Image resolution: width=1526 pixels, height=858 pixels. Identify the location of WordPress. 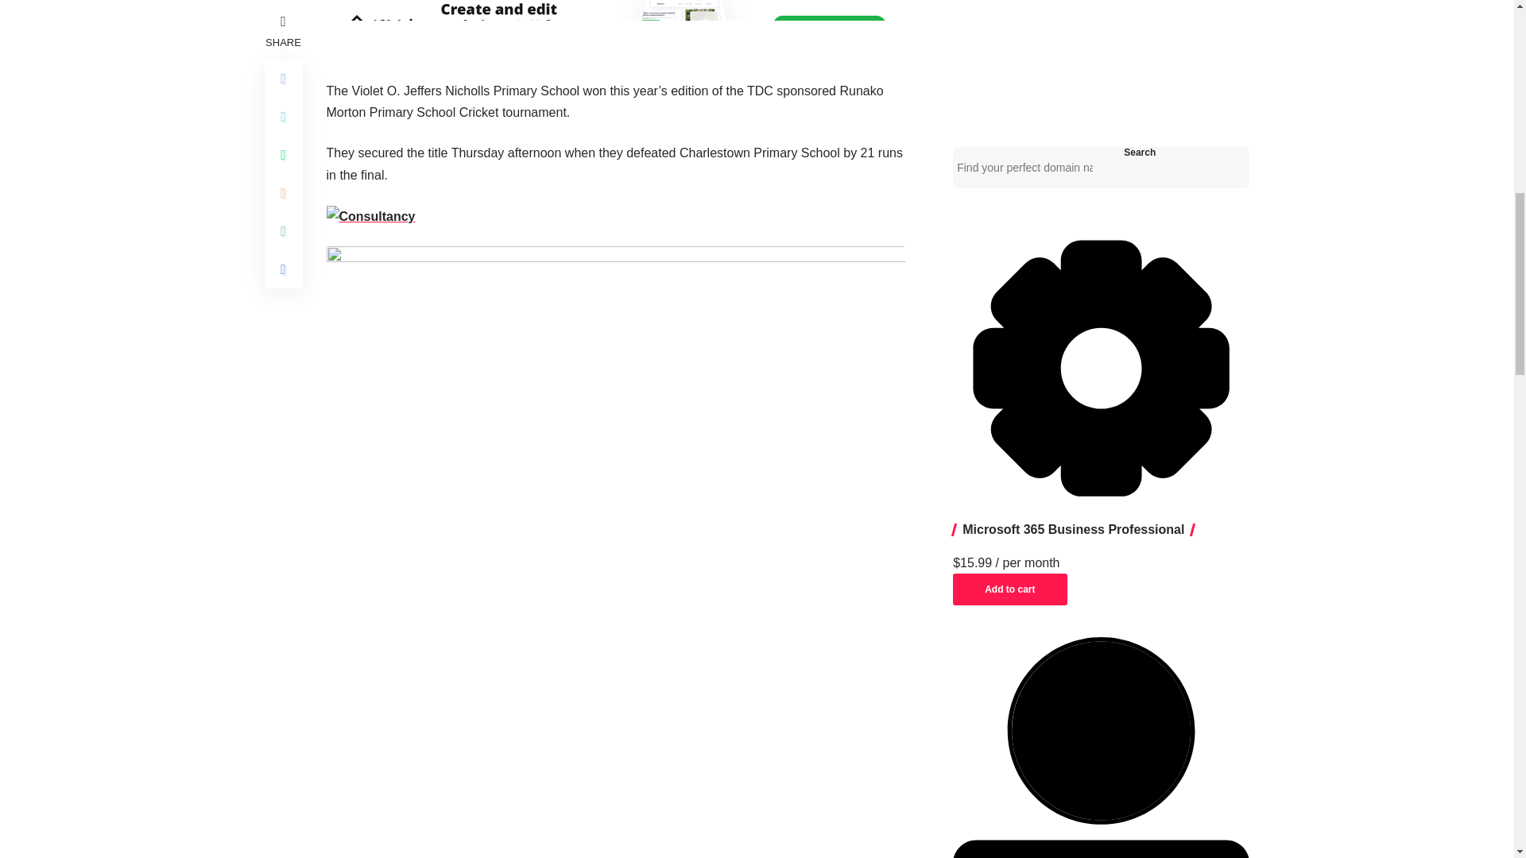
(1101, 748).